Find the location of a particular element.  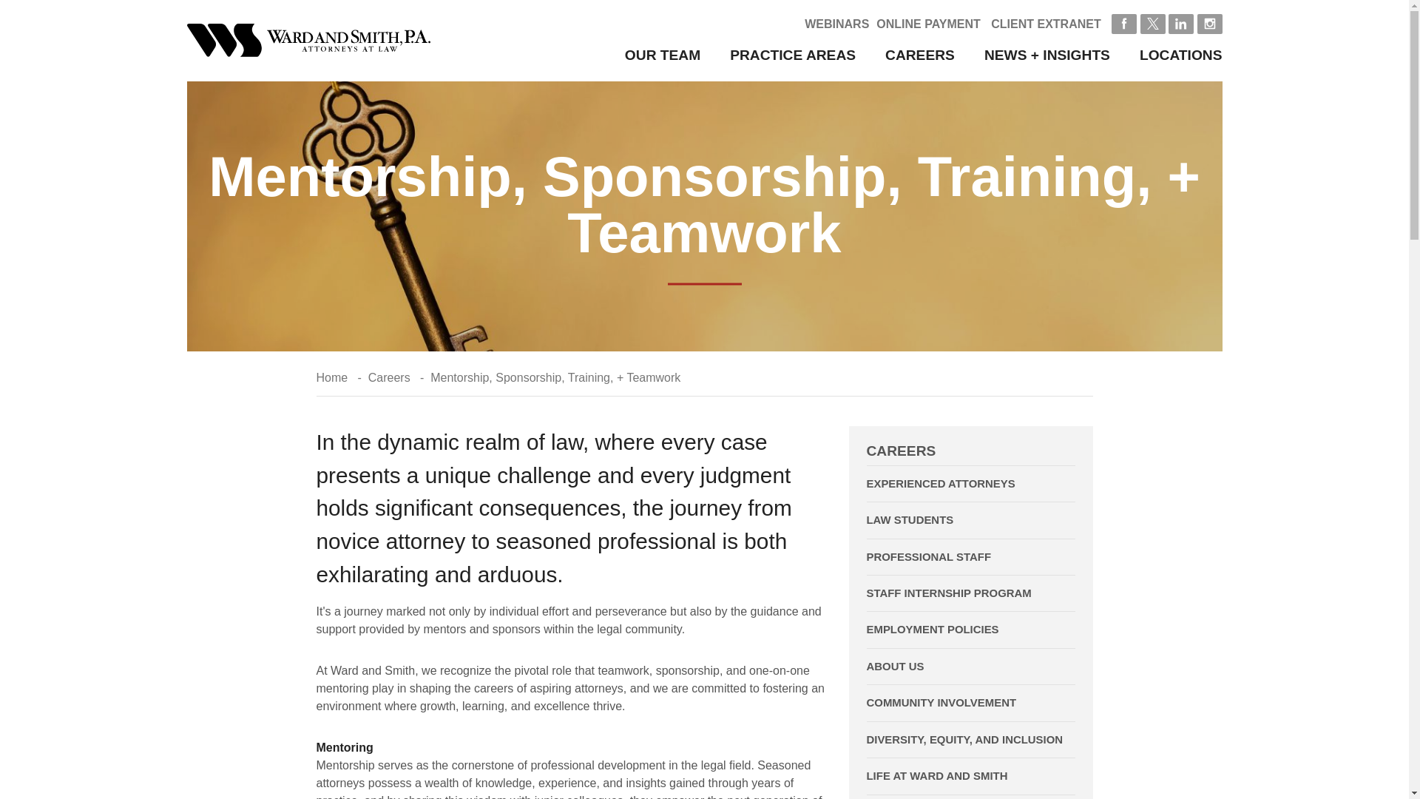

CLIENT EXTRANET is located at coordinates (1046, 24).